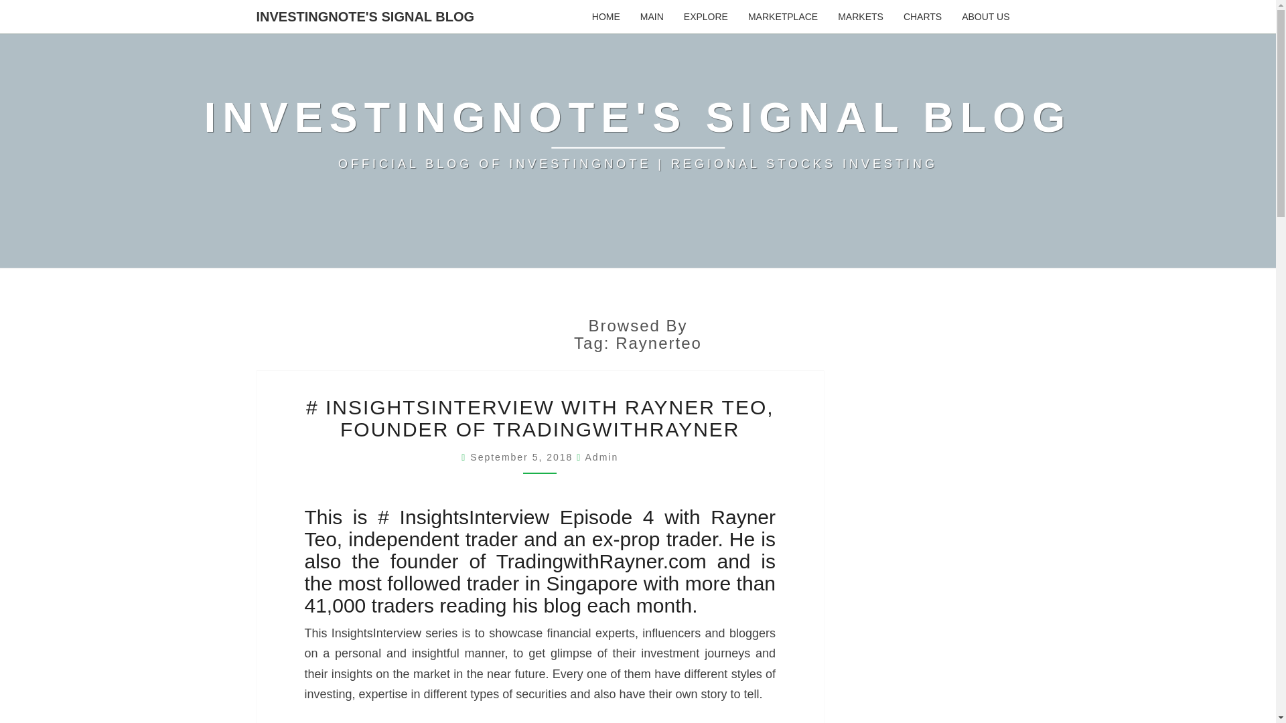  What do you see at coordinates (985, 16) in the screenshot?
I see `About Us` at bounding box center [985, 16].